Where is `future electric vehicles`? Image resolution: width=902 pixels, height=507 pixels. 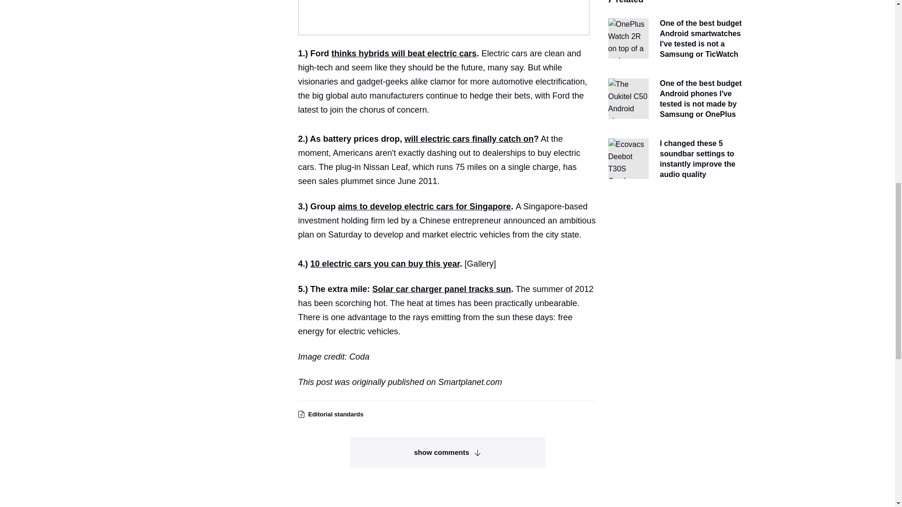 future electric vehicles is located at coordinates (443, 17).